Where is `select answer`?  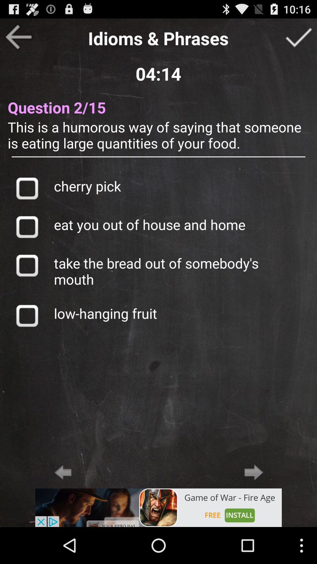
select answer is located at coordinates (27, 188).